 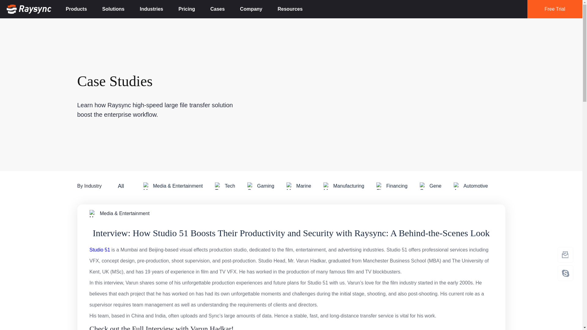 I want to click on Gene, so click(x=430, y=186).